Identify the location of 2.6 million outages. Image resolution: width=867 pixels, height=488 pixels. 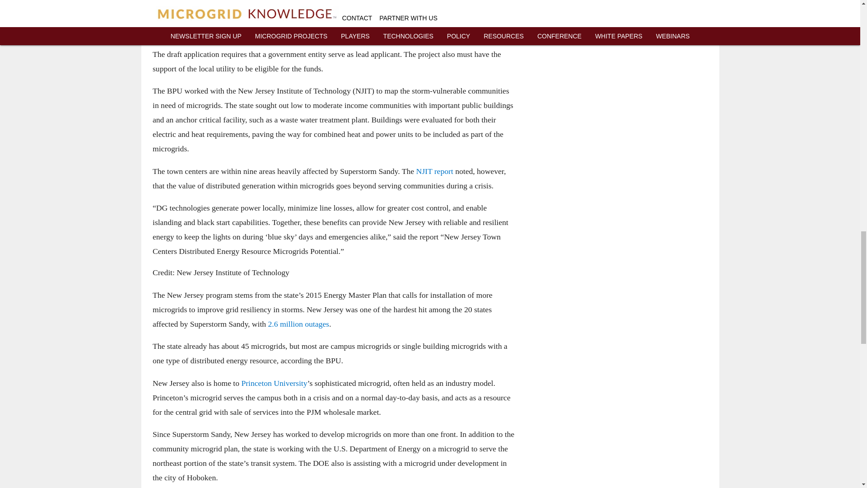
(298, 324).